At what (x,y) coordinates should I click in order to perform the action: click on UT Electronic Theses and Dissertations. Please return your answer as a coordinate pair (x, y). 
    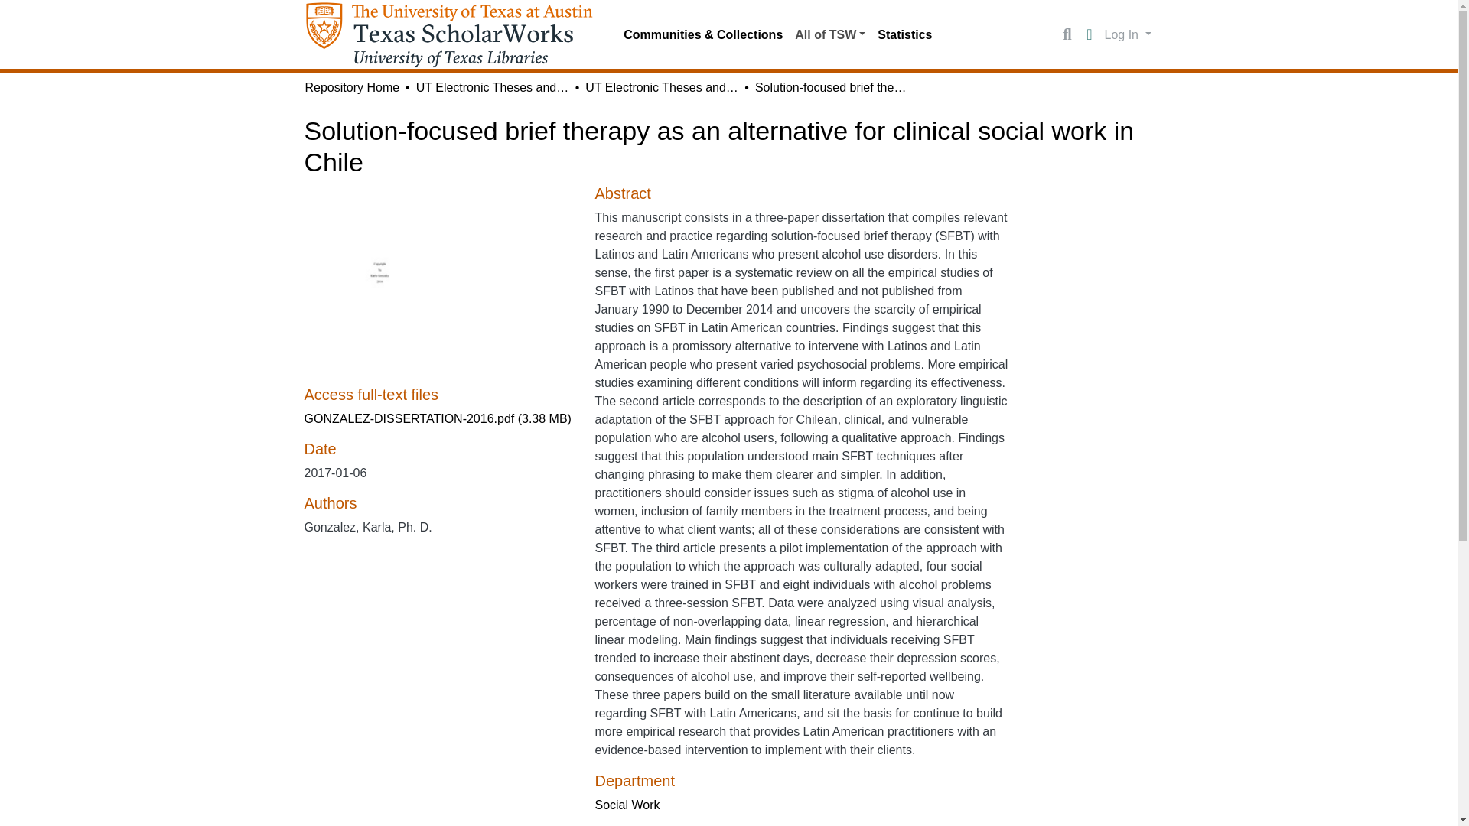
    Looking at the image, I should click on (661, 87).